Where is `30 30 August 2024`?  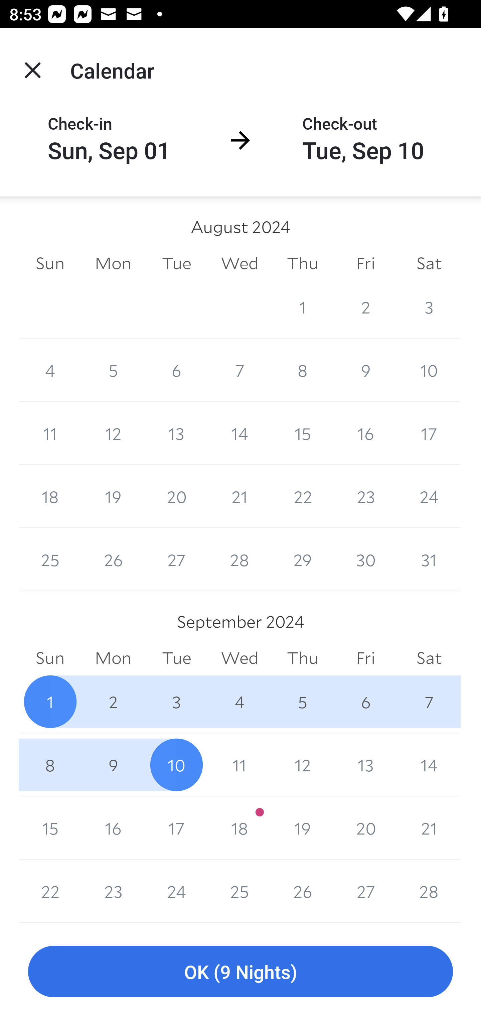 30 30 August 2024 is located at coordinates (365, 559).